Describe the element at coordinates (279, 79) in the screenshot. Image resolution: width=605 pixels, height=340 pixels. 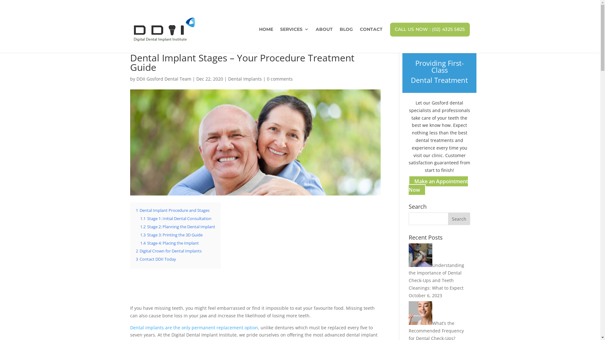
I see `0 comments` at that location.